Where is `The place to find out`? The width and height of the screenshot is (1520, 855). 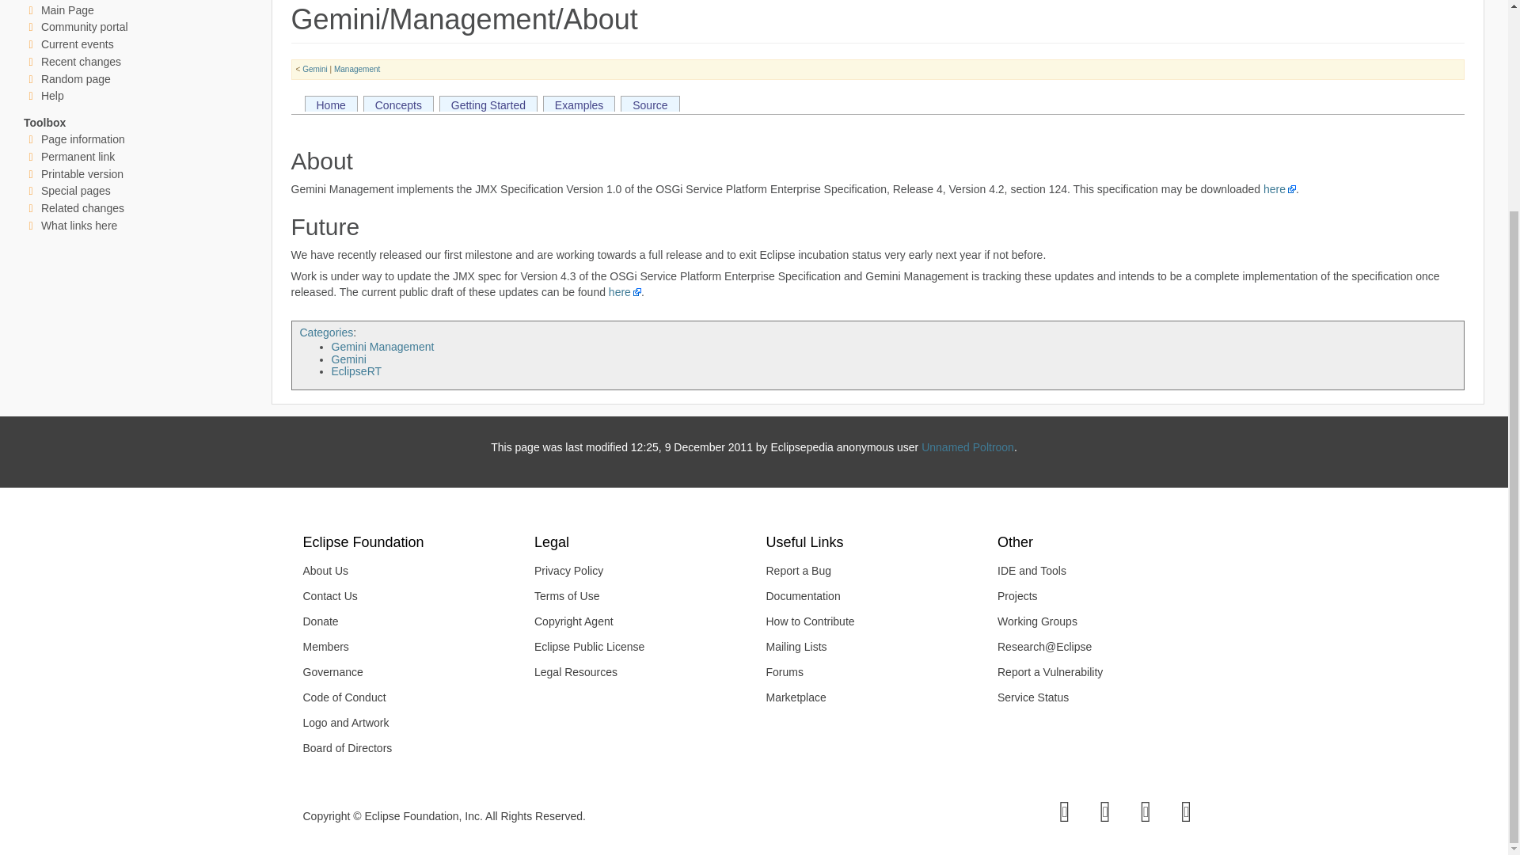
The place to find out is located at coordinates (52, 95).